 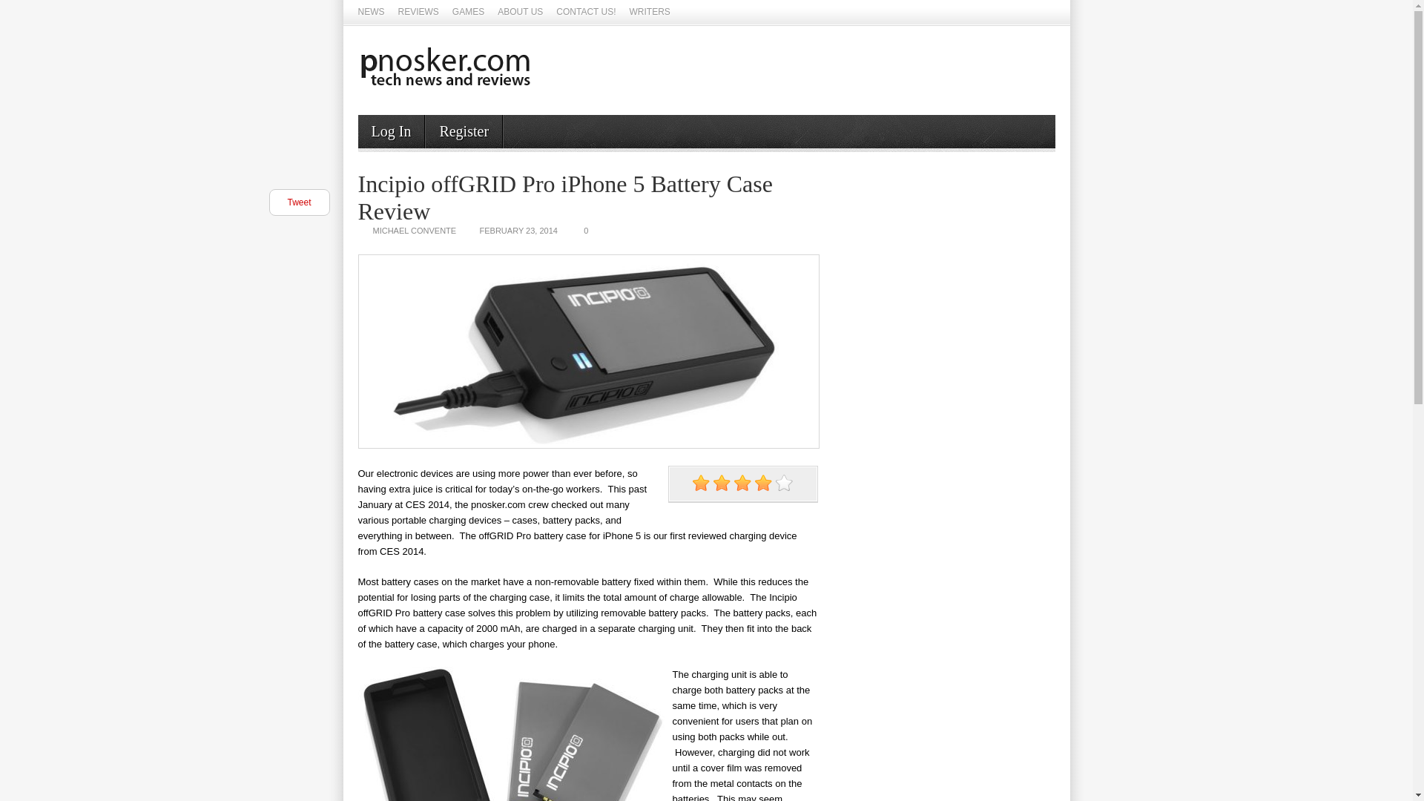 What do you see at coordinates (468, 13) in the screenshot?
I see `GAMES` at bounding box center [468, 13].